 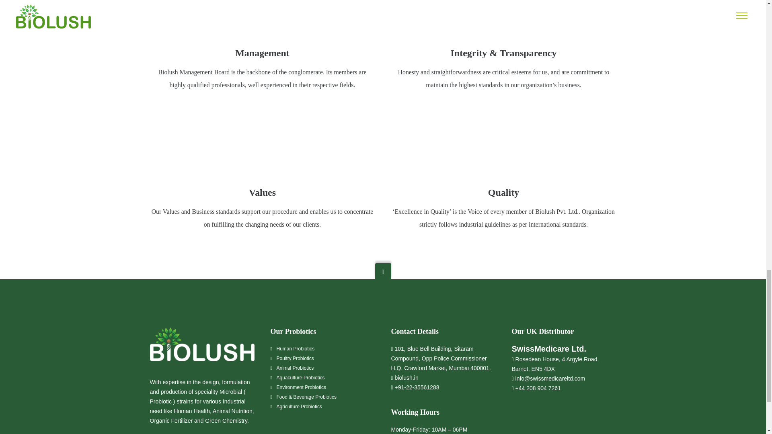 What do you see at coordinates (295, 358) in the screenshot?
I see `Poultry Probiotics` at bounding box center [295, 358].